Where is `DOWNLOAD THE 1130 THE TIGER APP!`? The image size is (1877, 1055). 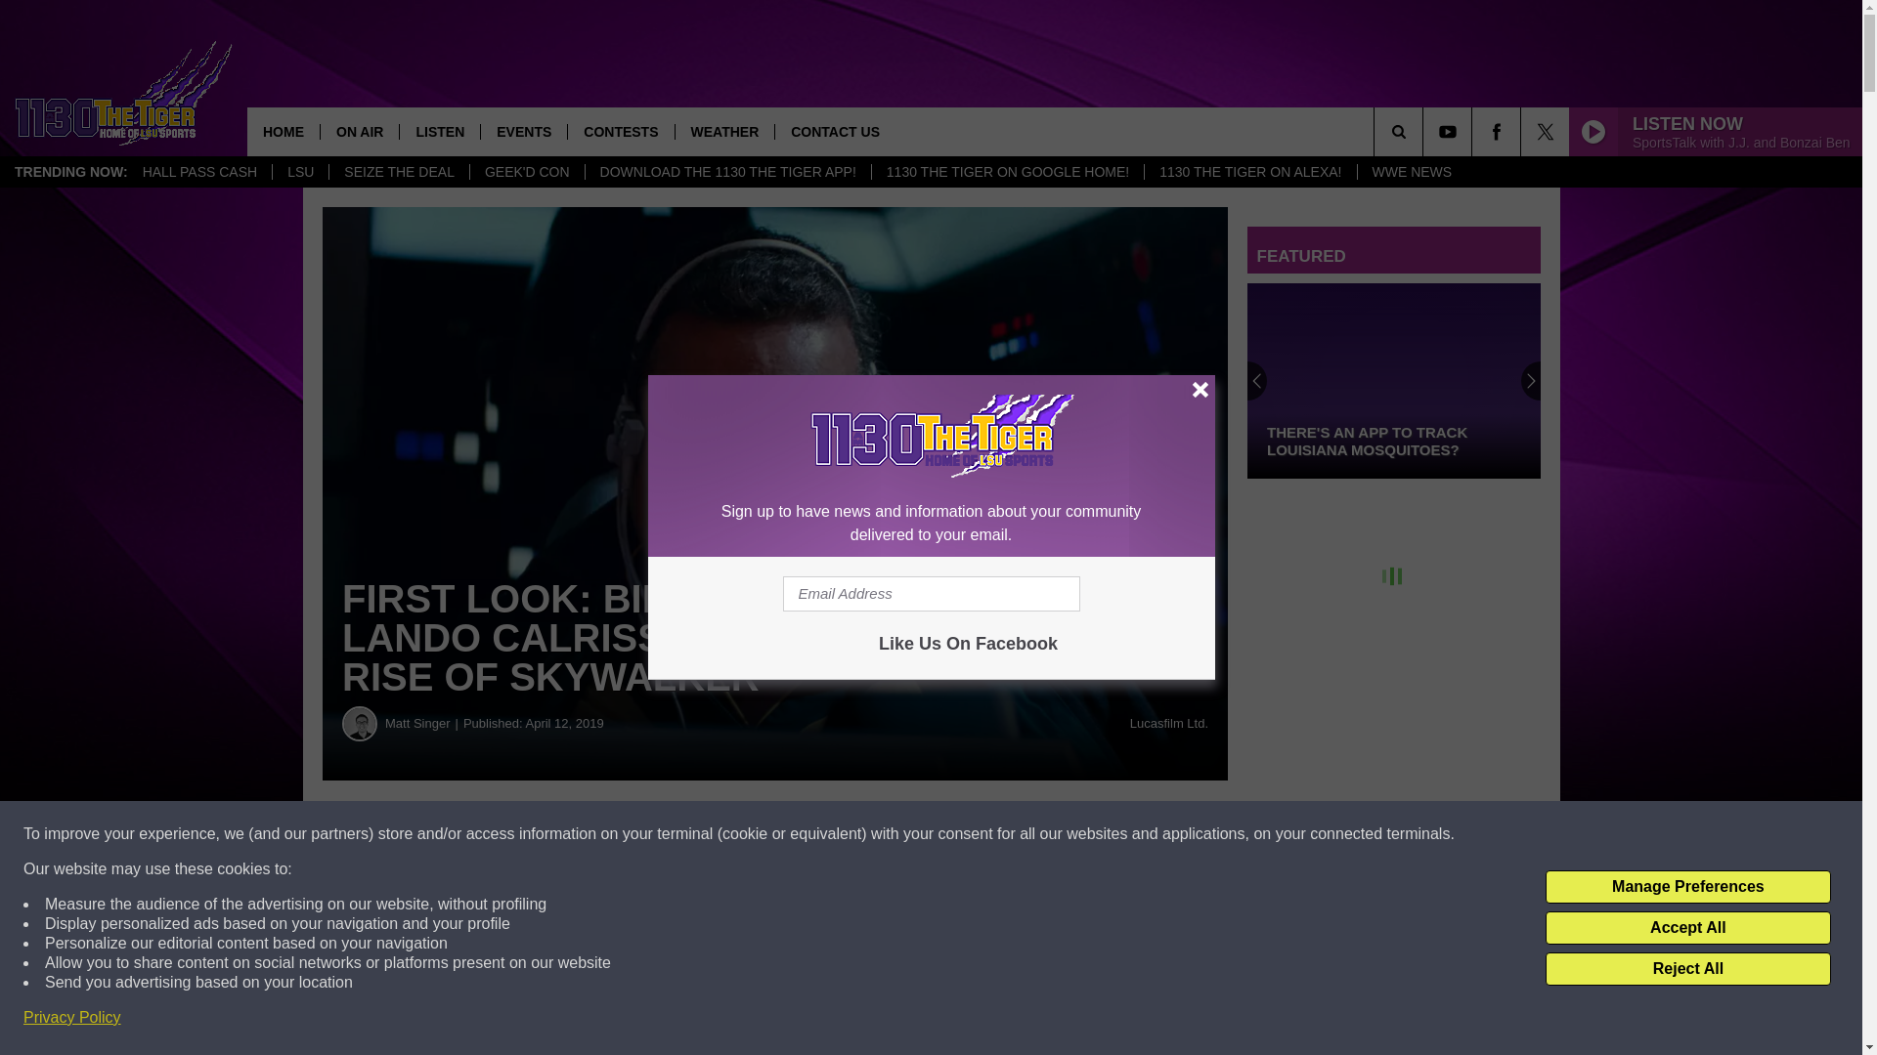
DOWNLOAD THE 1130 THE TIGER APP! is located at coordinates (727, 172).